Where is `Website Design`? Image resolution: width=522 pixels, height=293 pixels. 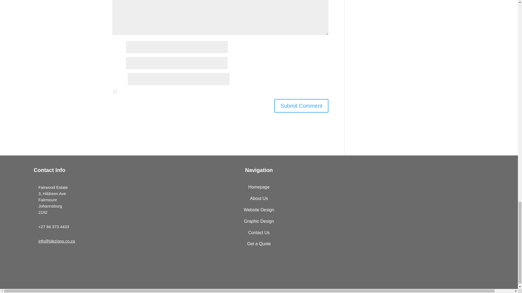
Website Design is located at coordinates (259, 210).